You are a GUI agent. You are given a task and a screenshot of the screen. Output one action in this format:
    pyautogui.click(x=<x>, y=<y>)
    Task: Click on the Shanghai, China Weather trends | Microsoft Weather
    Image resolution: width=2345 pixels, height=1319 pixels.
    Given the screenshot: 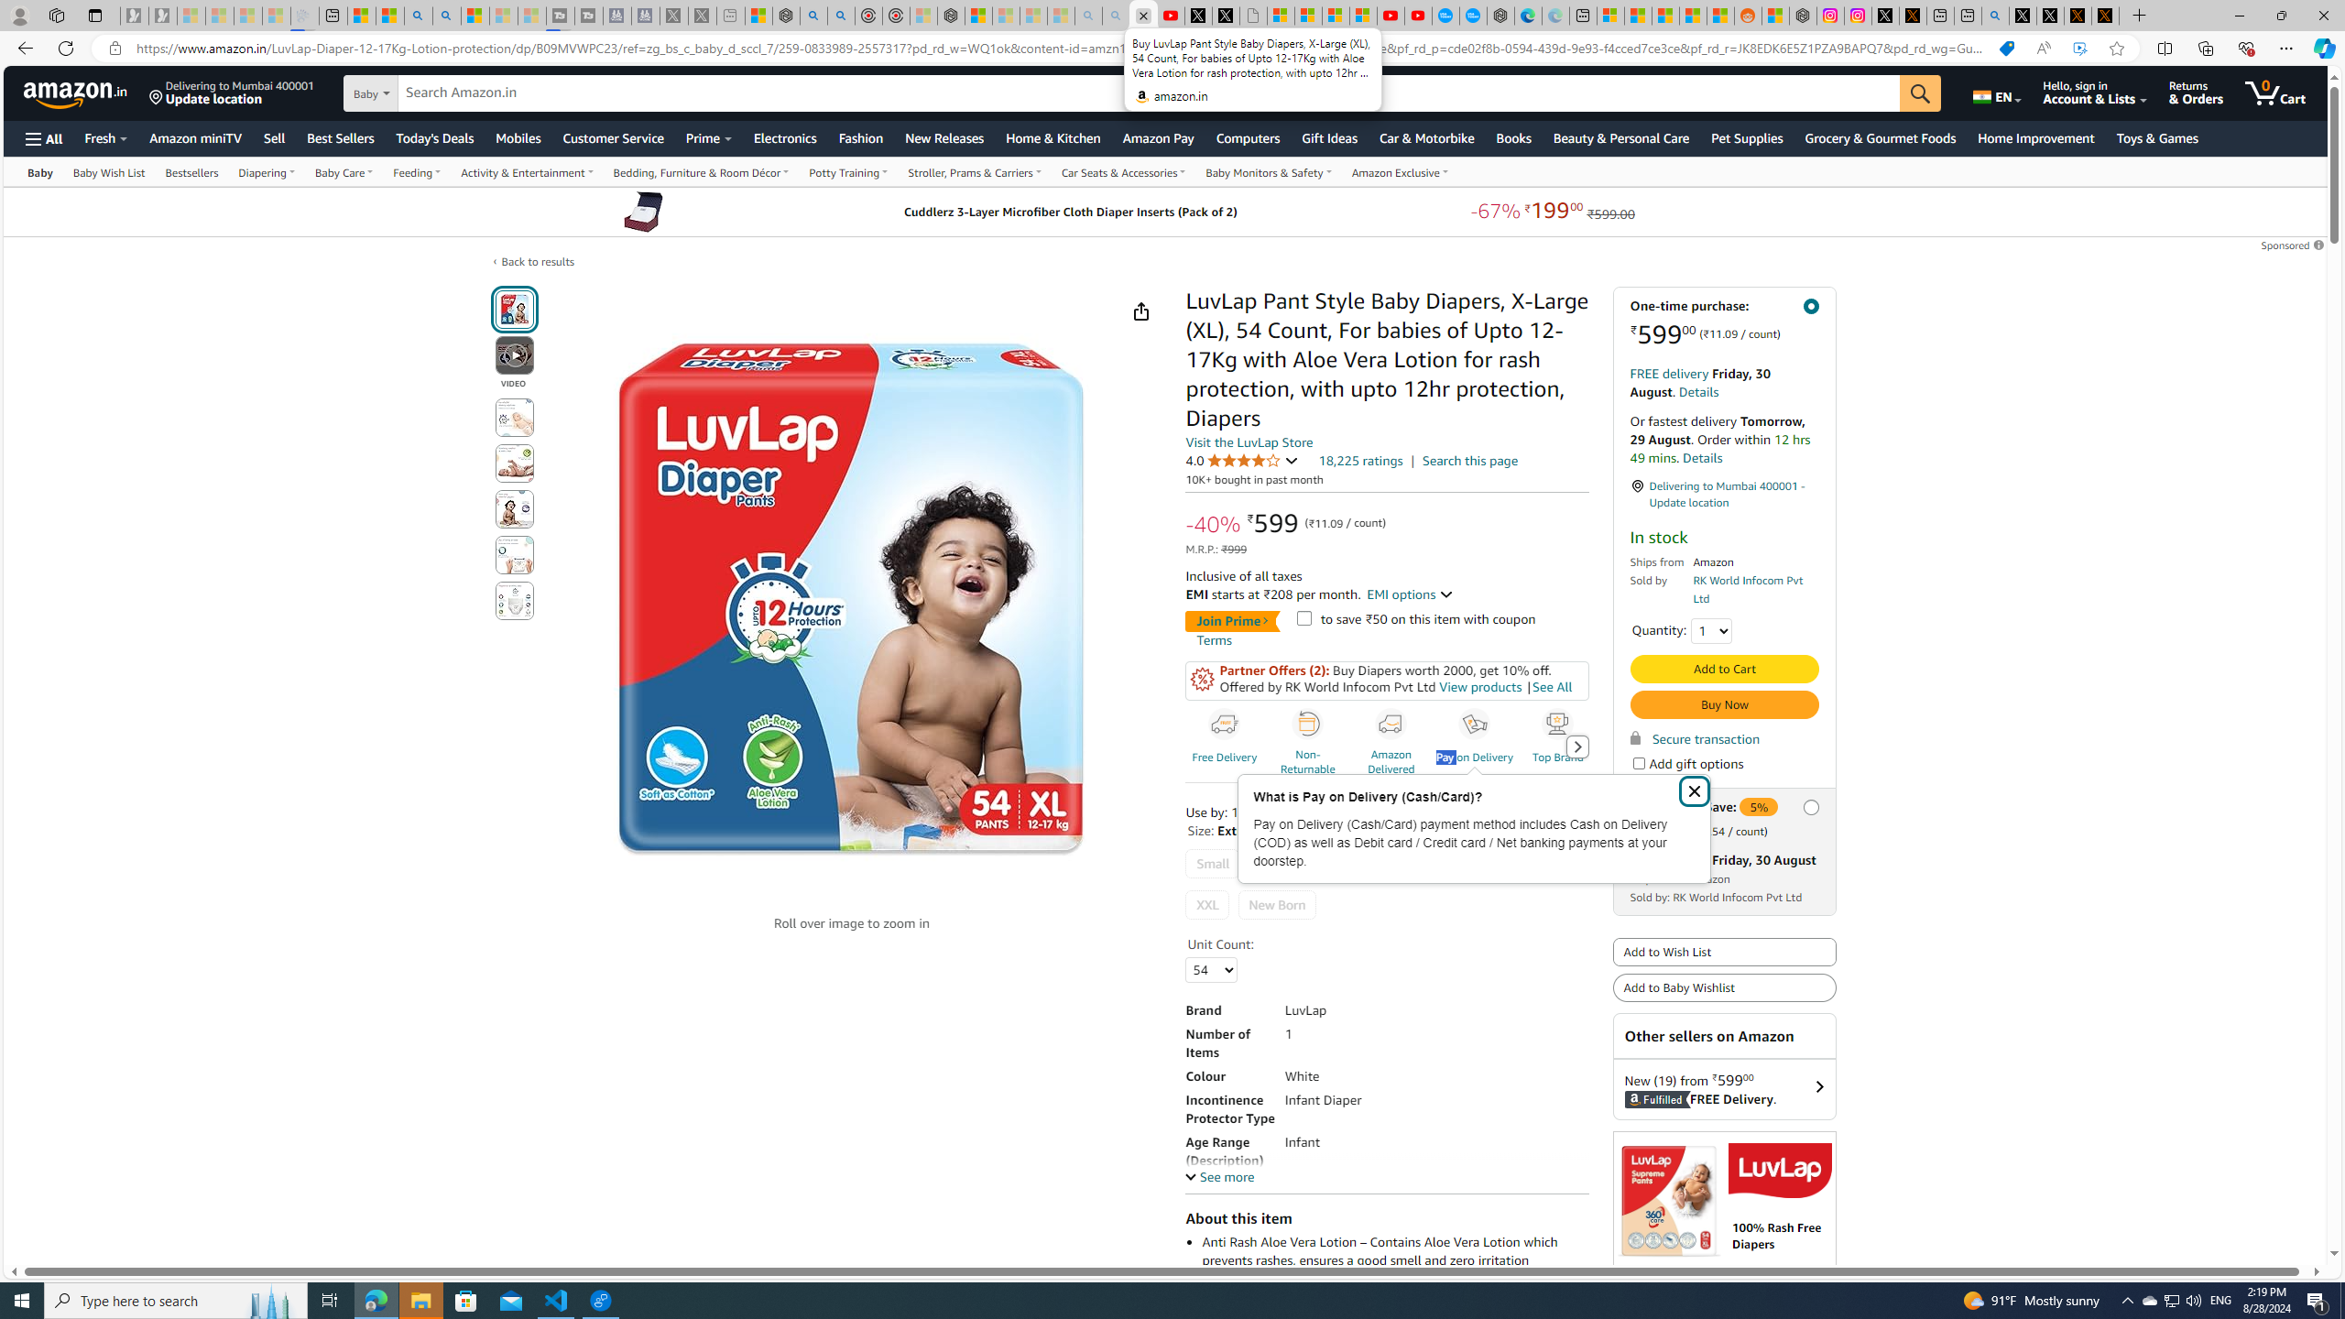 What is the action you would take?
    pyautogui.click(x=1721, y=16)
    